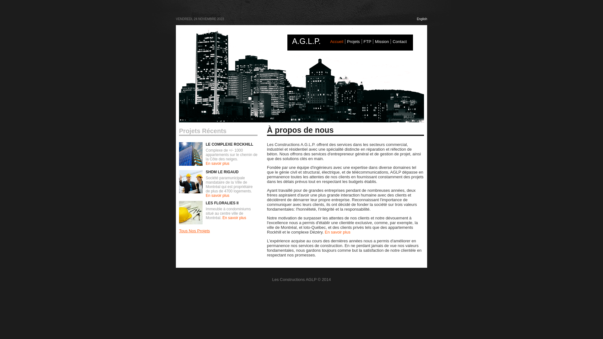  What do you see at coordinates (337, 41) in the screenshot?
I see `Accueil` at bounding box center [337, 41].